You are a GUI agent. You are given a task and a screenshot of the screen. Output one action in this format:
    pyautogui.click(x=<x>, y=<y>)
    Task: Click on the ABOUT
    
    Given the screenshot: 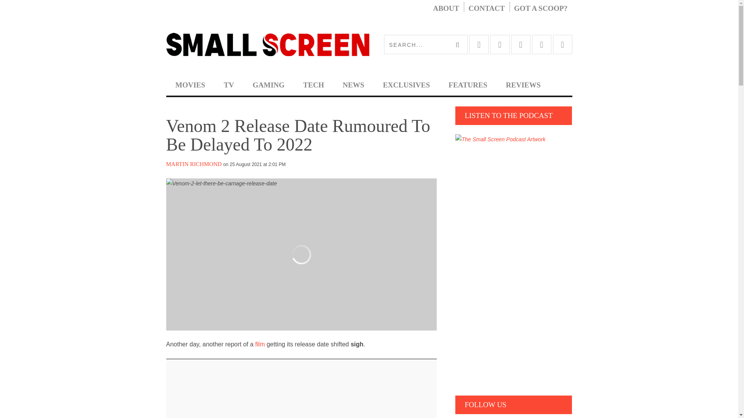 What is the action you would take?
    pyautogui.click(x=446, y=9)
    